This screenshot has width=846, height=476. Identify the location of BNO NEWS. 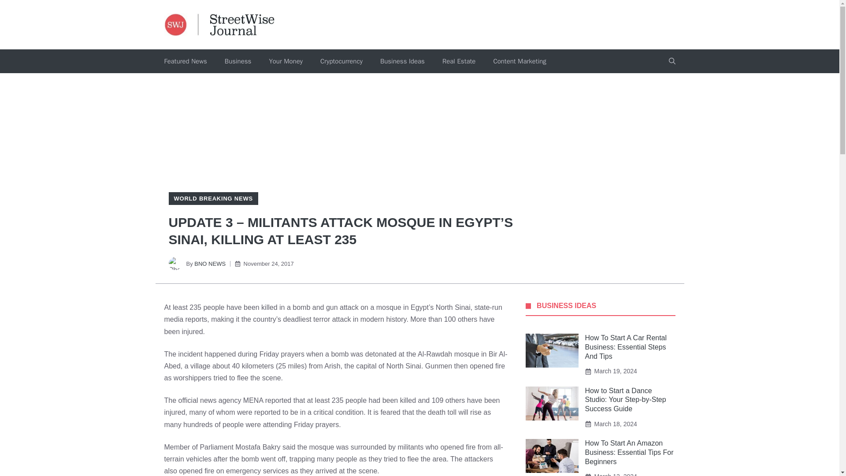
(210, 264).